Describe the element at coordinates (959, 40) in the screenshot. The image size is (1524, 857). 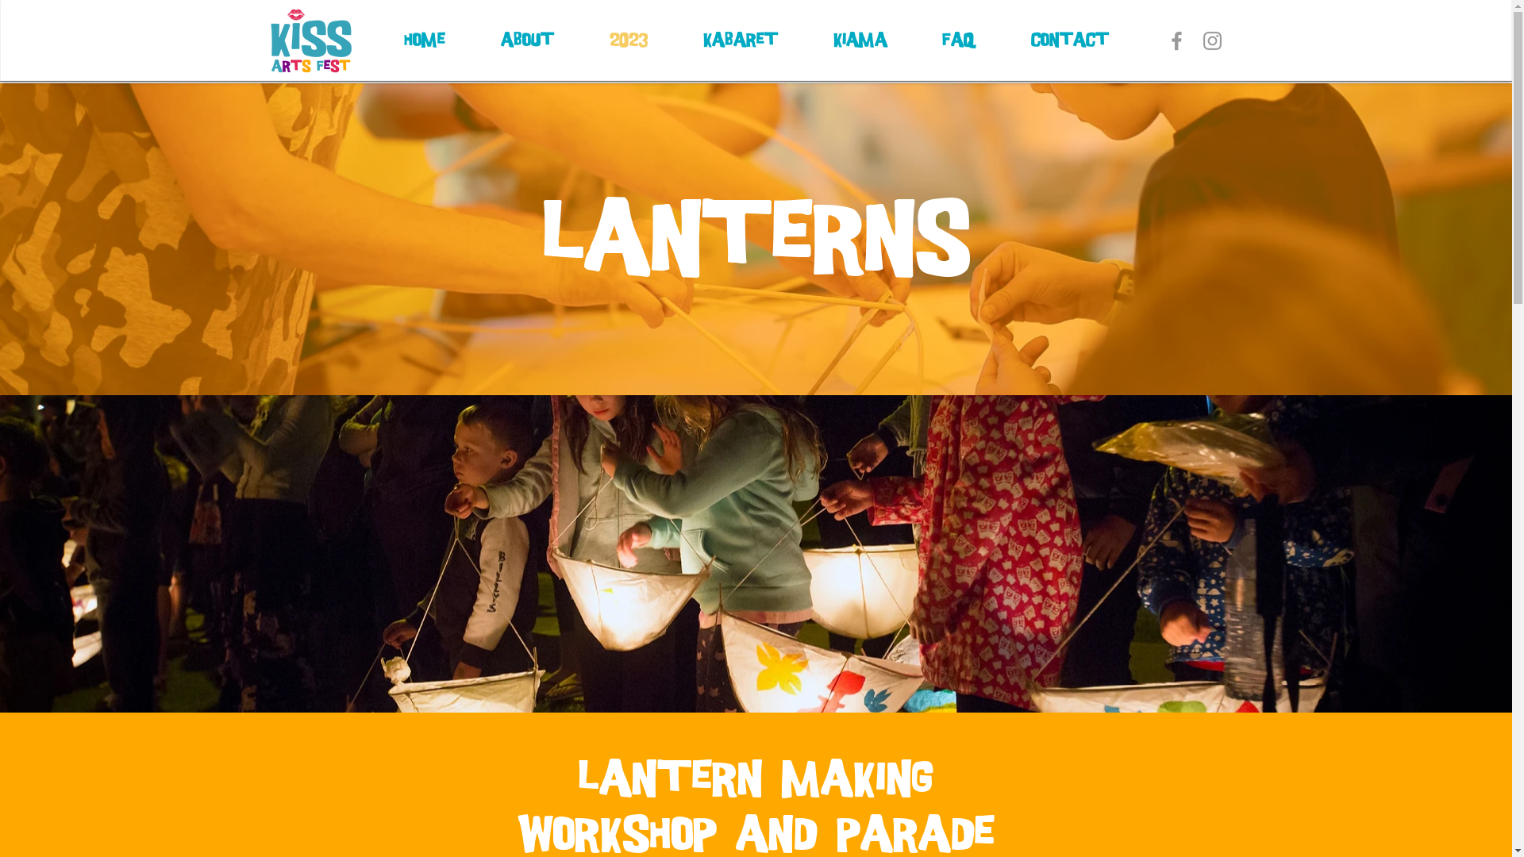
I see `FAQ` at that location.